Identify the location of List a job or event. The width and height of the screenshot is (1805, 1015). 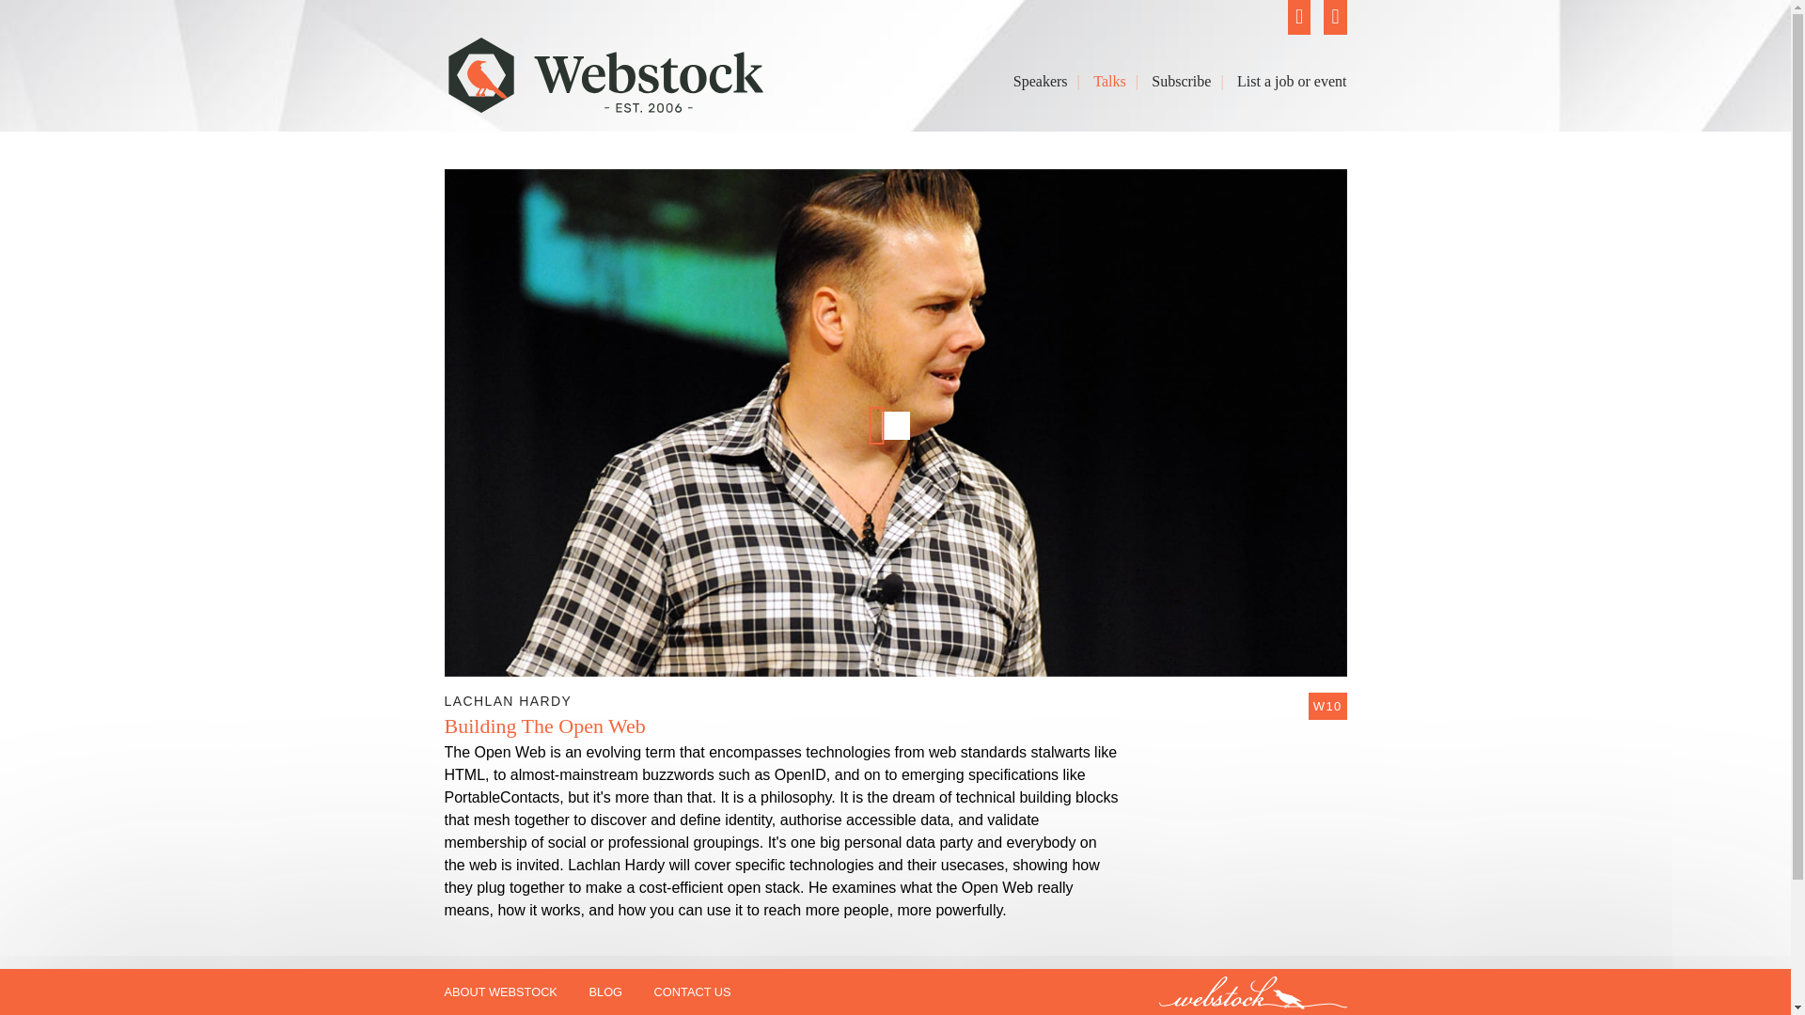
(1292, 82).